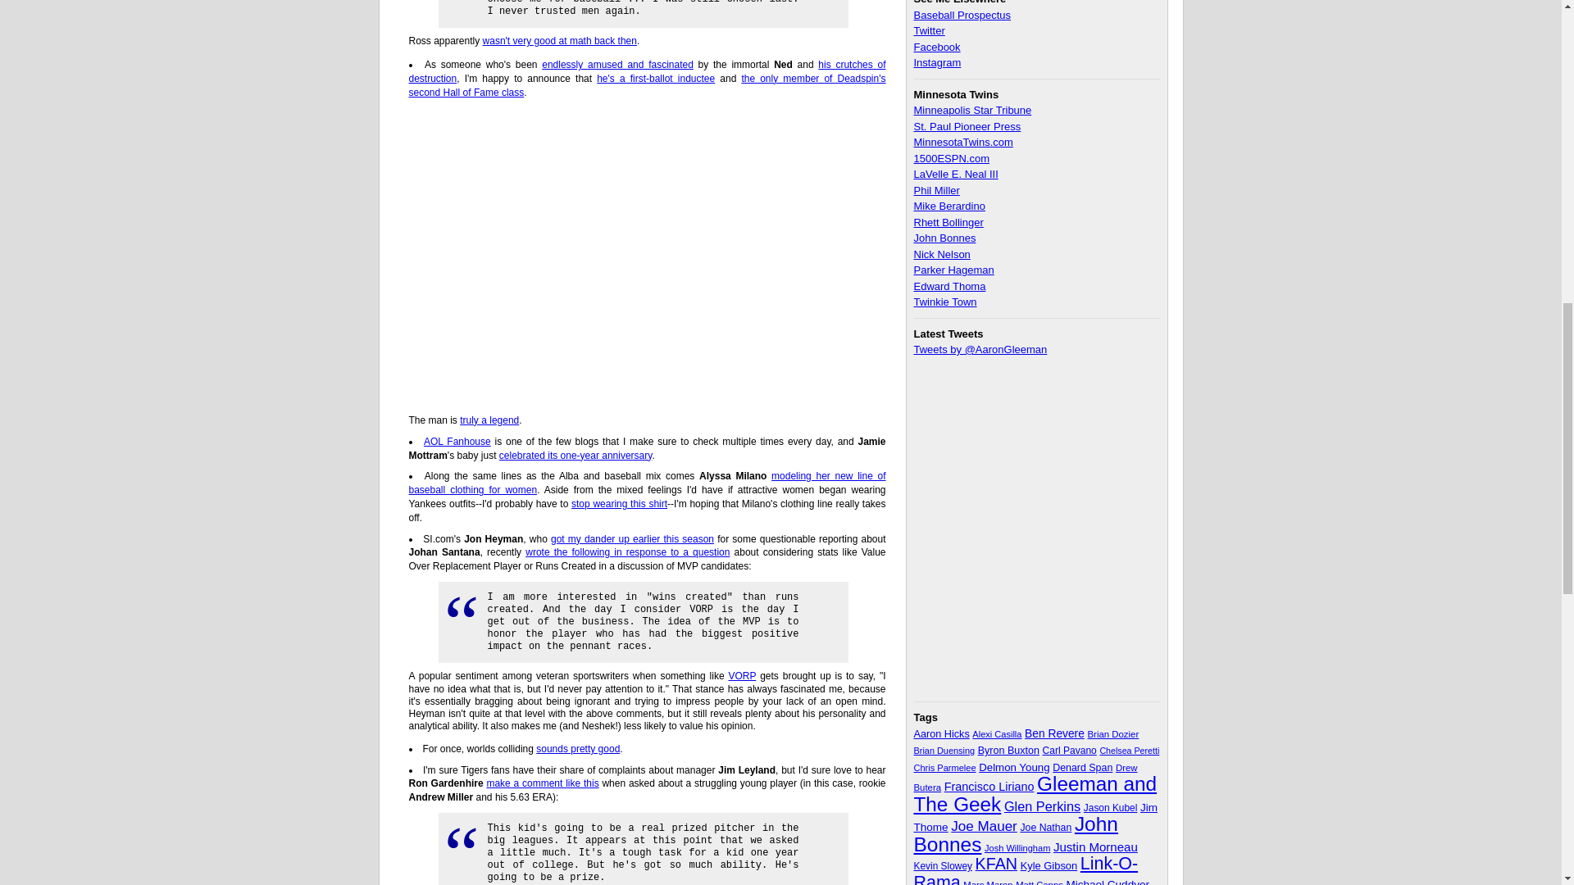 This screenshot has width=1574, height=885. What do you see at coordinates (741, 675) in the screenshot?
I see `VORP` at bounding box center [741, 675].